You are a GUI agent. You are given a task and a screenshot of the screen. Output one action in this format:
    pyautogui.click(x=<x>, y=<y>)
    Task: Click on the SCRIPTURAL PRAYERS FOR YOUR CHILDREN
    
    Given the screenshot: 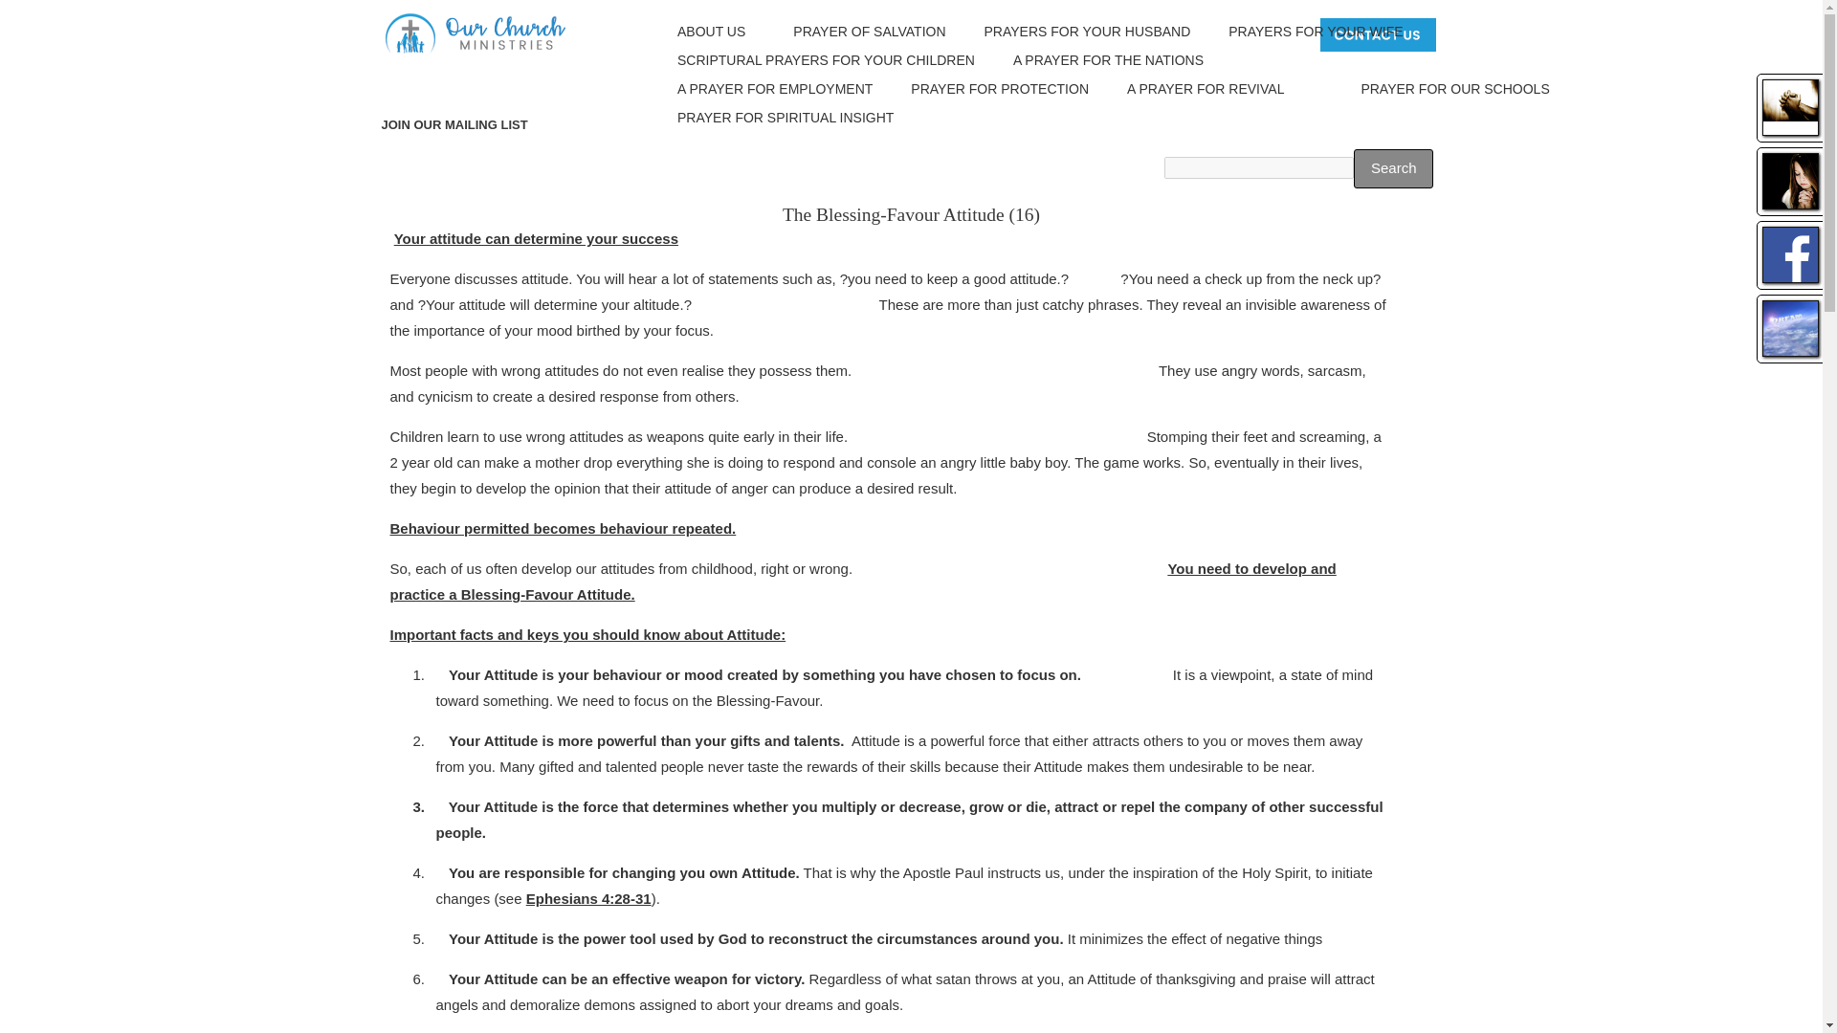 What is the action you would take?
    pyautogui.click(x=827, y=60)
    